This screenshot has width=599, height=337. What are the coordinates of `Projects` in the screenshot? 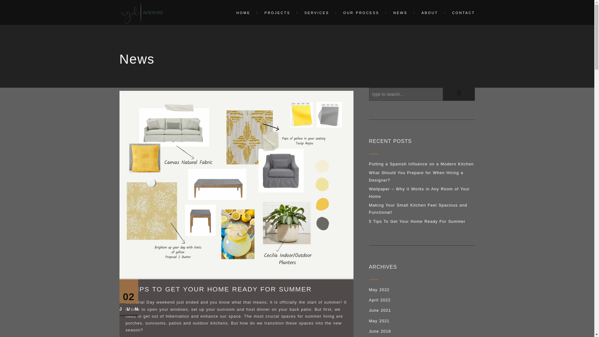 It's located at (278, 12).